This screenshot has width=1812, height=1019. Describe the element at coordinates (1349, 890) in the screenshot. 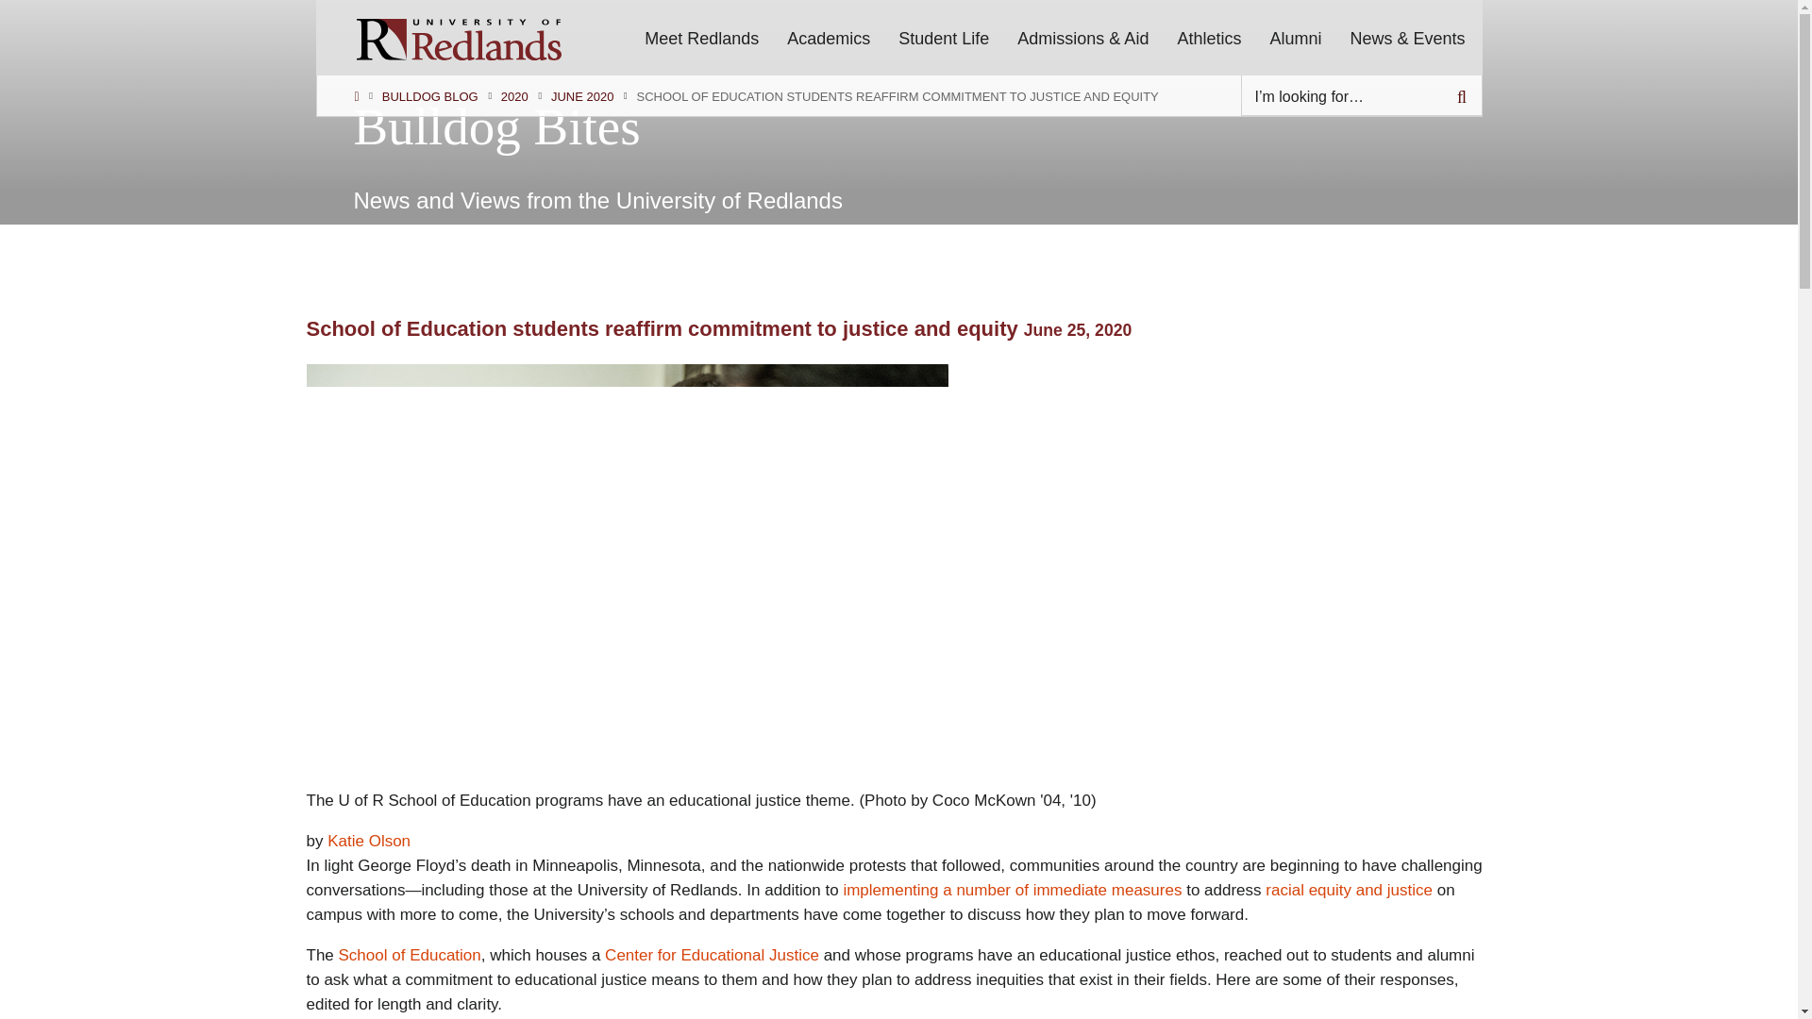

I see `racial equity and justice` at that location.